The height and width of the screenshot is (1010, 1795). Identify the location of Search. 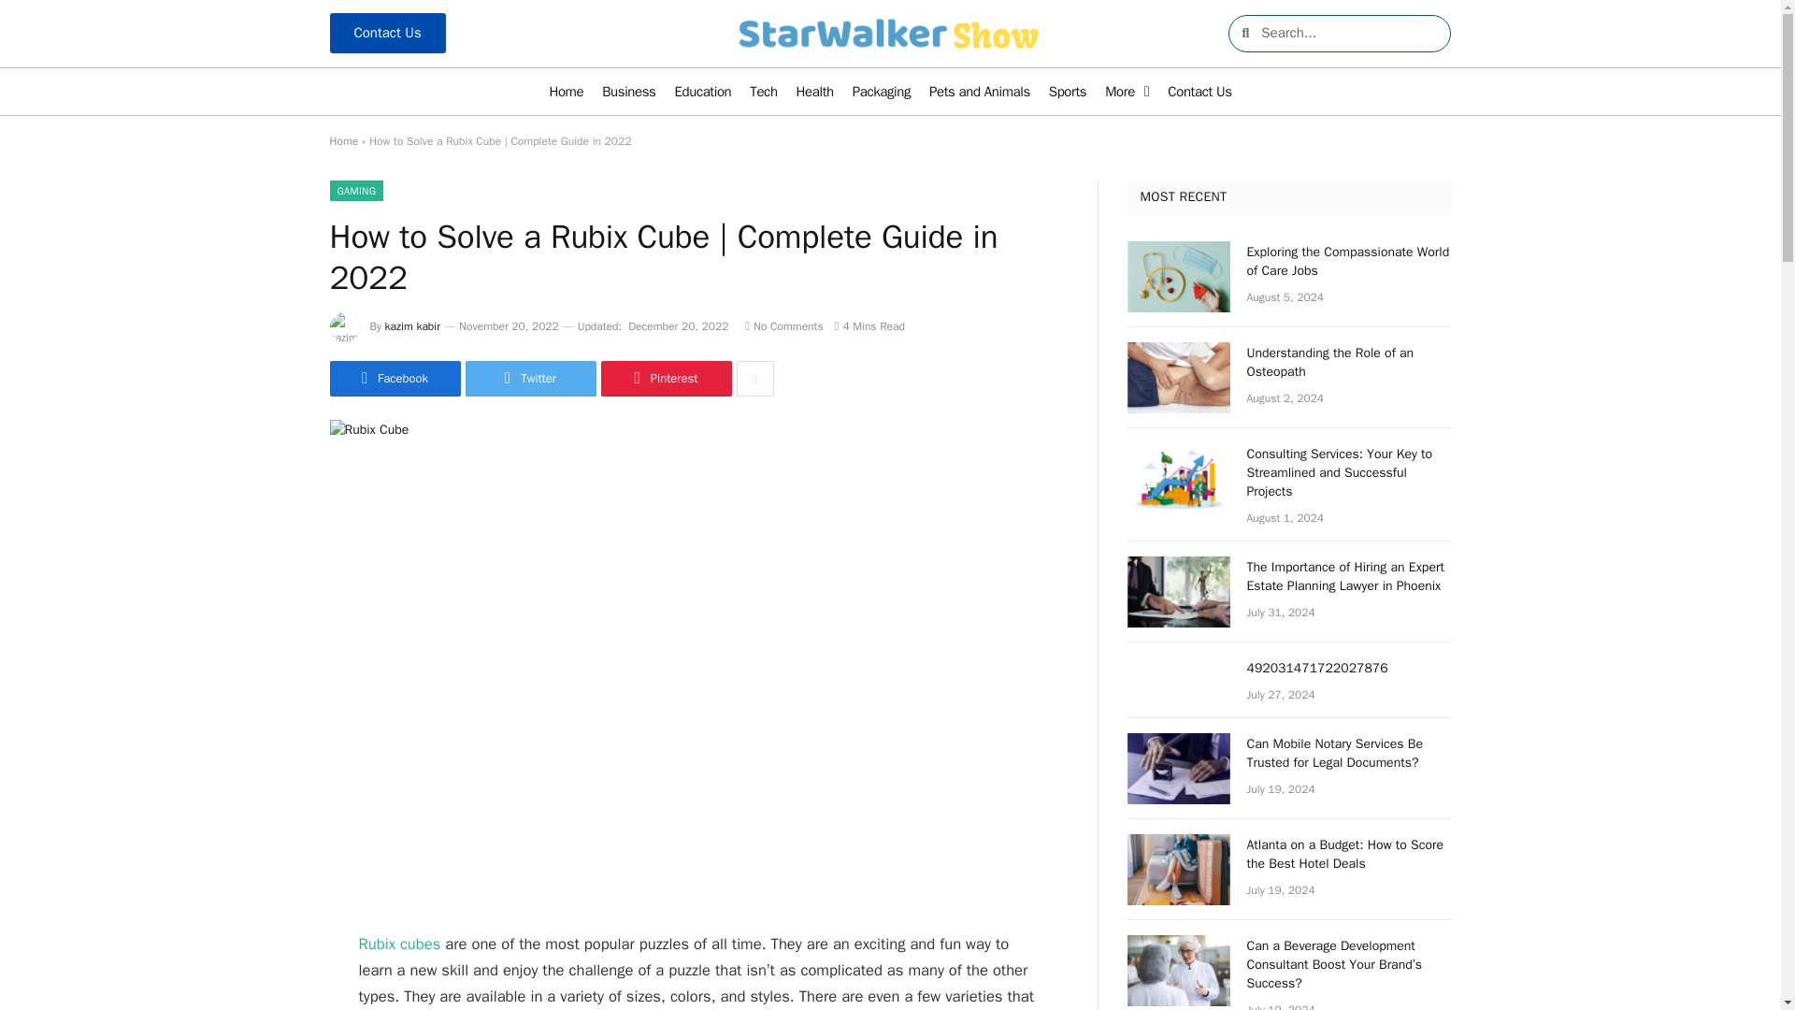
(1350, 34).